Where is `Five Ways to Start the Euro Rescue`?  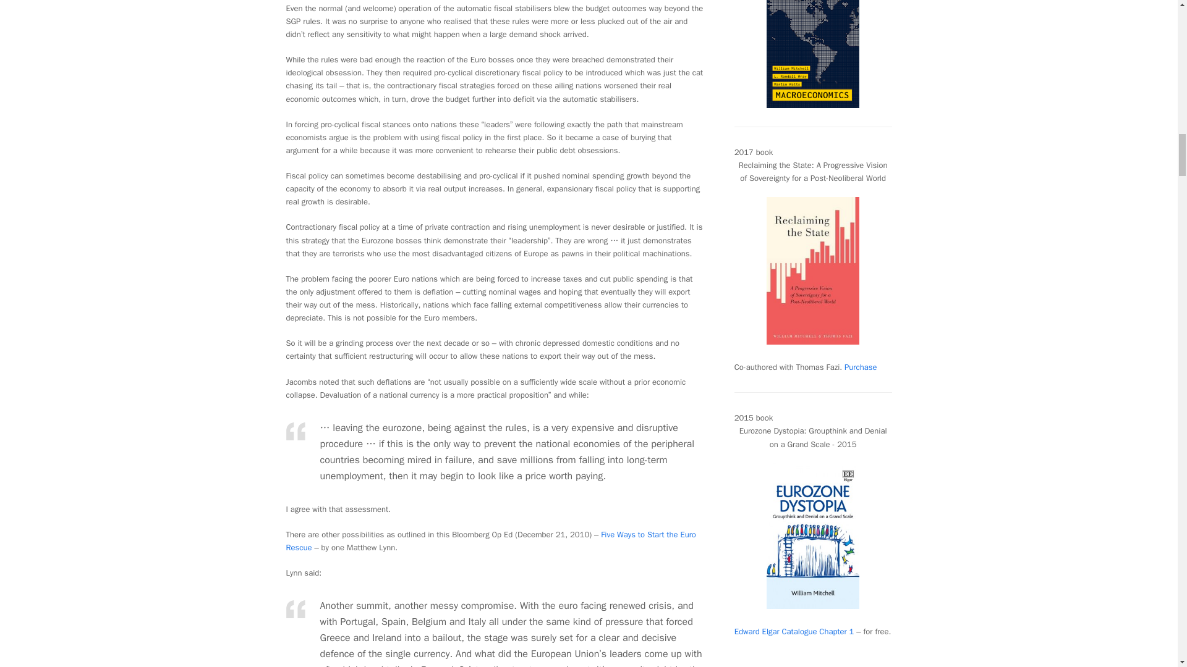
Five Ways to Start the Euro Rescue is located at coordinates (491, 541).